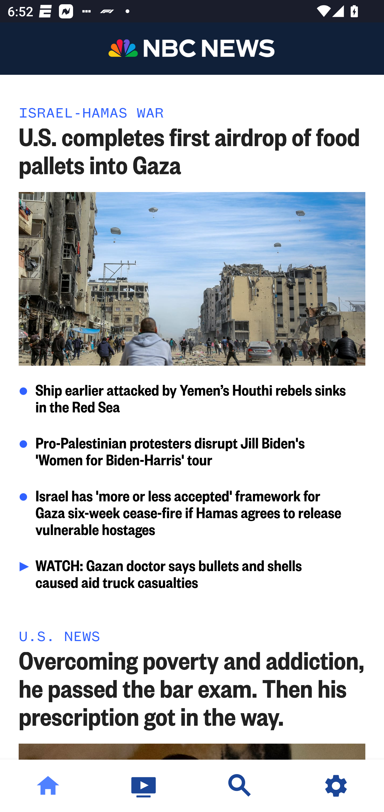 The height and width of the screenshot is (812, 384). I want to click on Watch, so click(144, 786).